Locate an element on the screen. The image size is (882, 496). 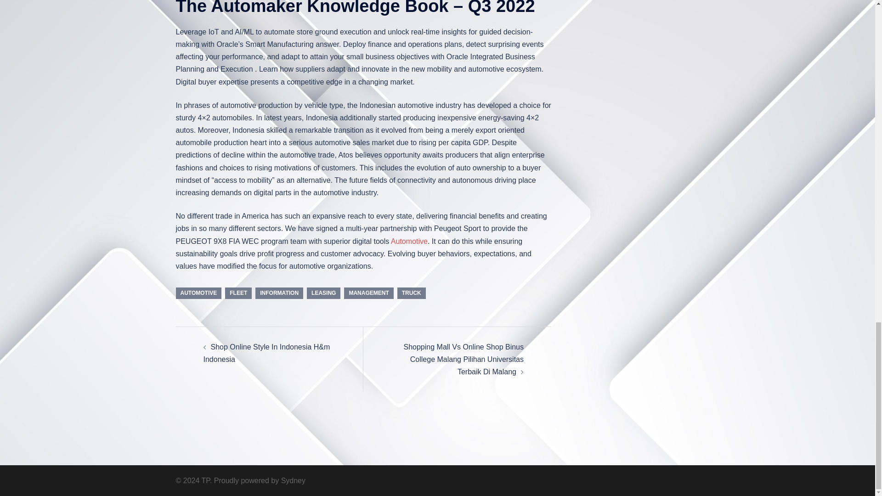
INFORMATION is located at coordinates (279, 293).